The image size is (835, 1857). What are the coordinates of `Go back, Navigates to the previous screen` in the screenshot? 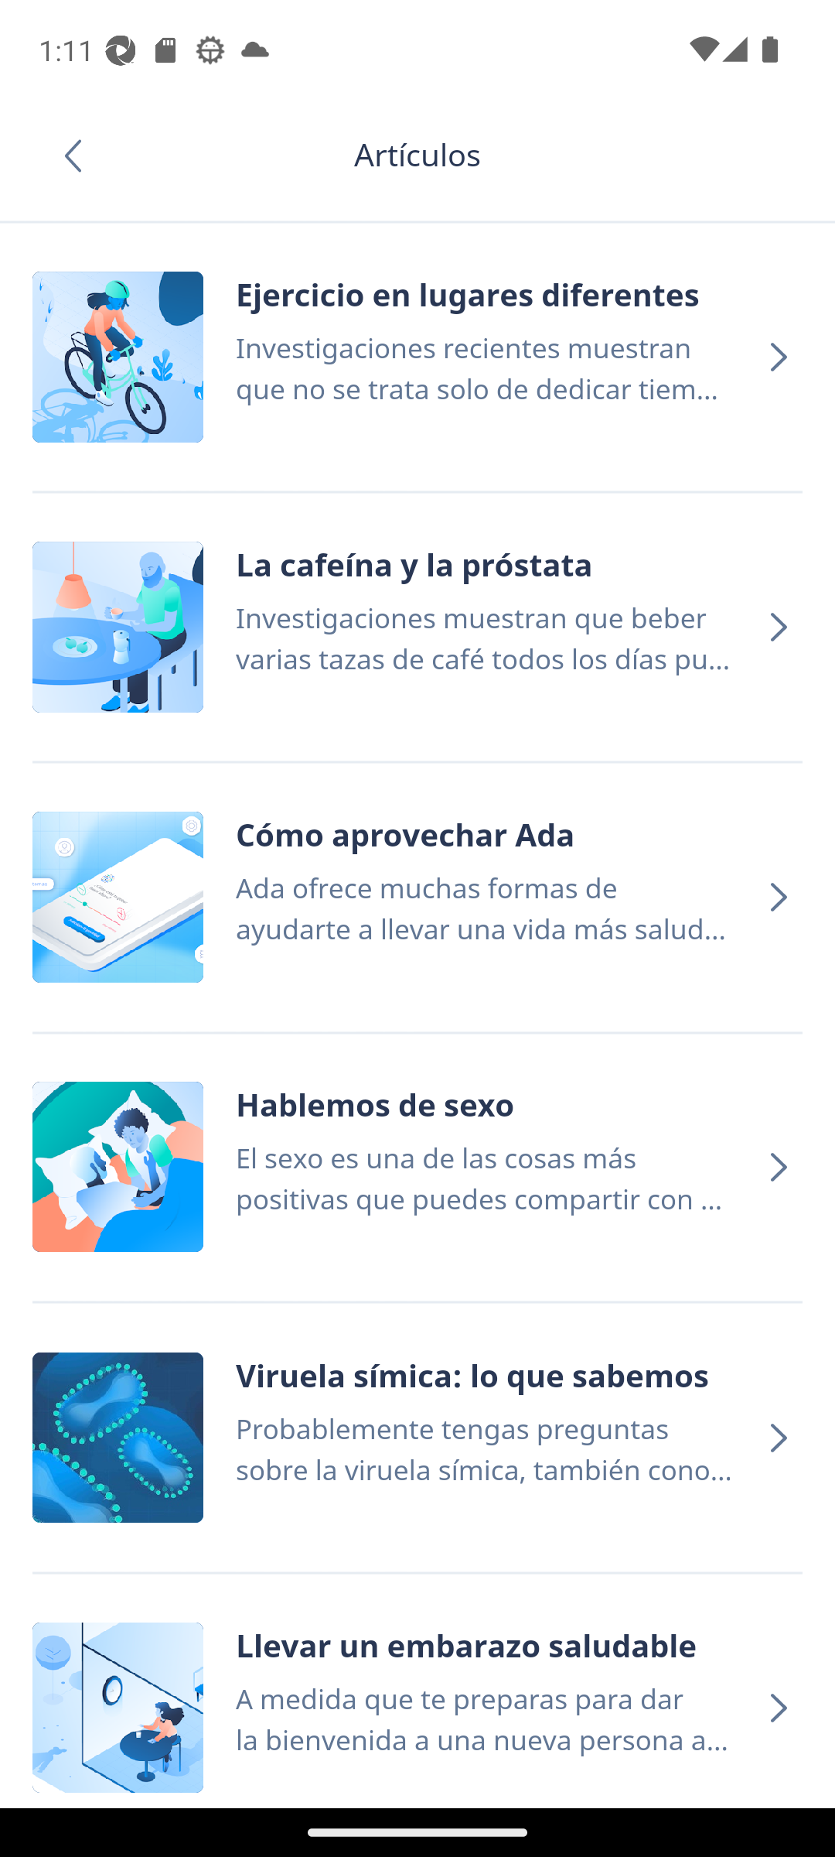 It's located at (80, 156).